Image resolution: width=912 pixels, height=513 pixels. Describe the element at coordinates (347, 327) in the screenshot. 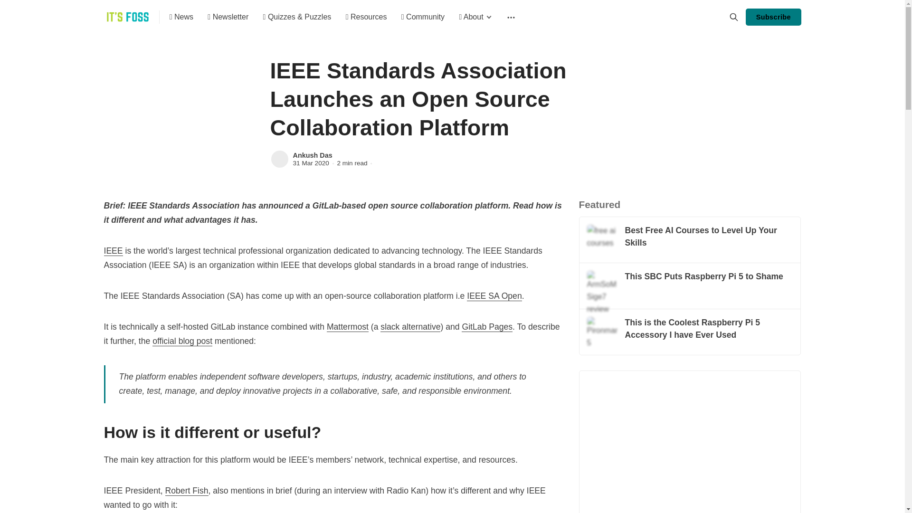

I see `Mattermost` at that location.